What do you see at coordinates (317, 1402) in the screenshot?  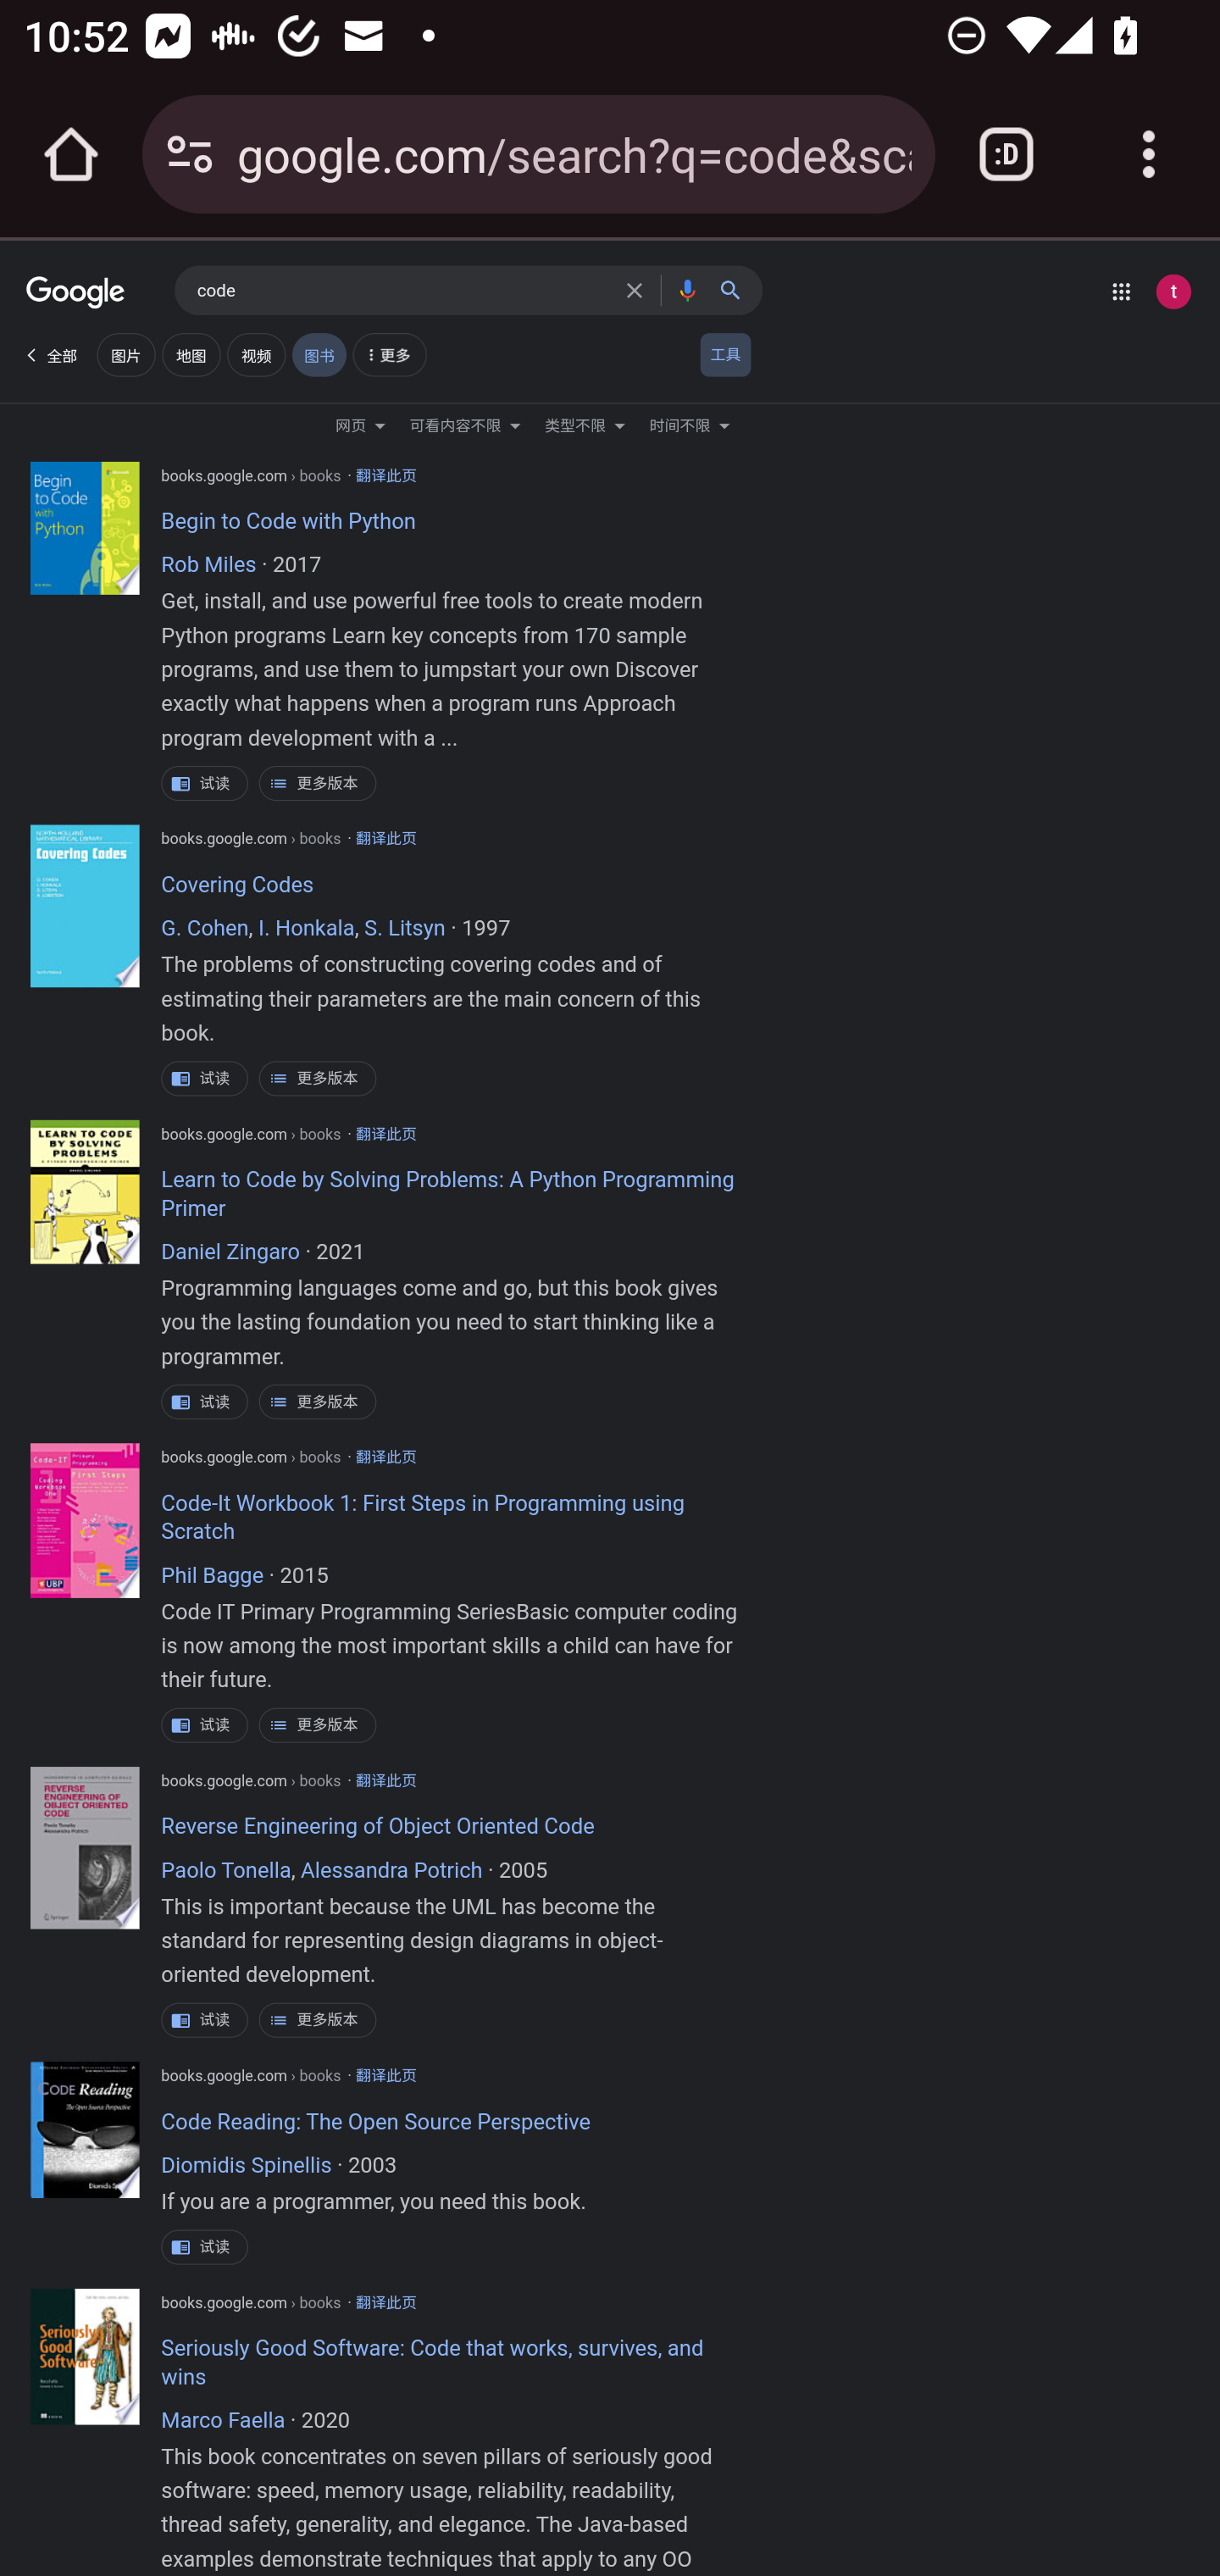 I see `更多版本` at bounding box center [317, 1402].